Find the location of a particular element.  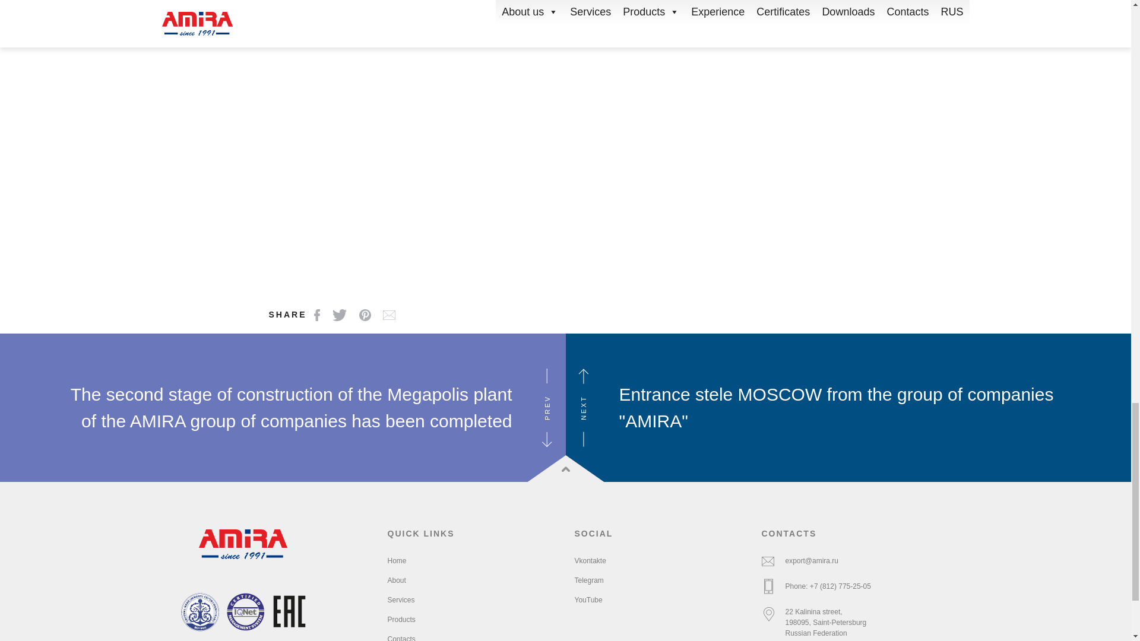

Amira Group is located at coordinates (243, 544).